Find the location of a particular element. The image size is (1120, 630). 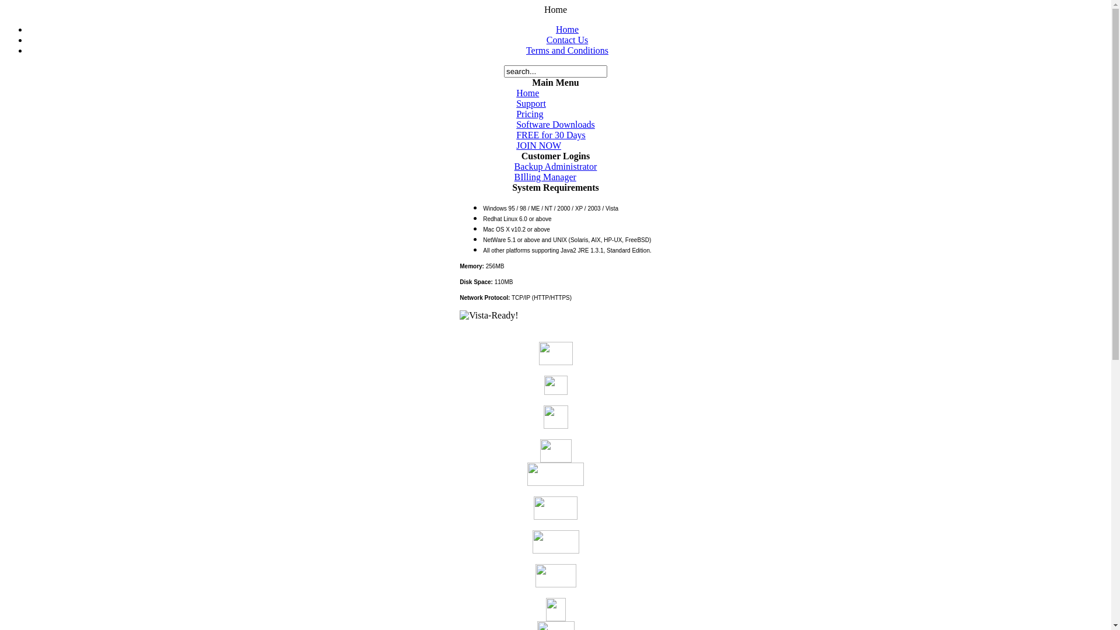

Java is located at coordinates (556, 610).